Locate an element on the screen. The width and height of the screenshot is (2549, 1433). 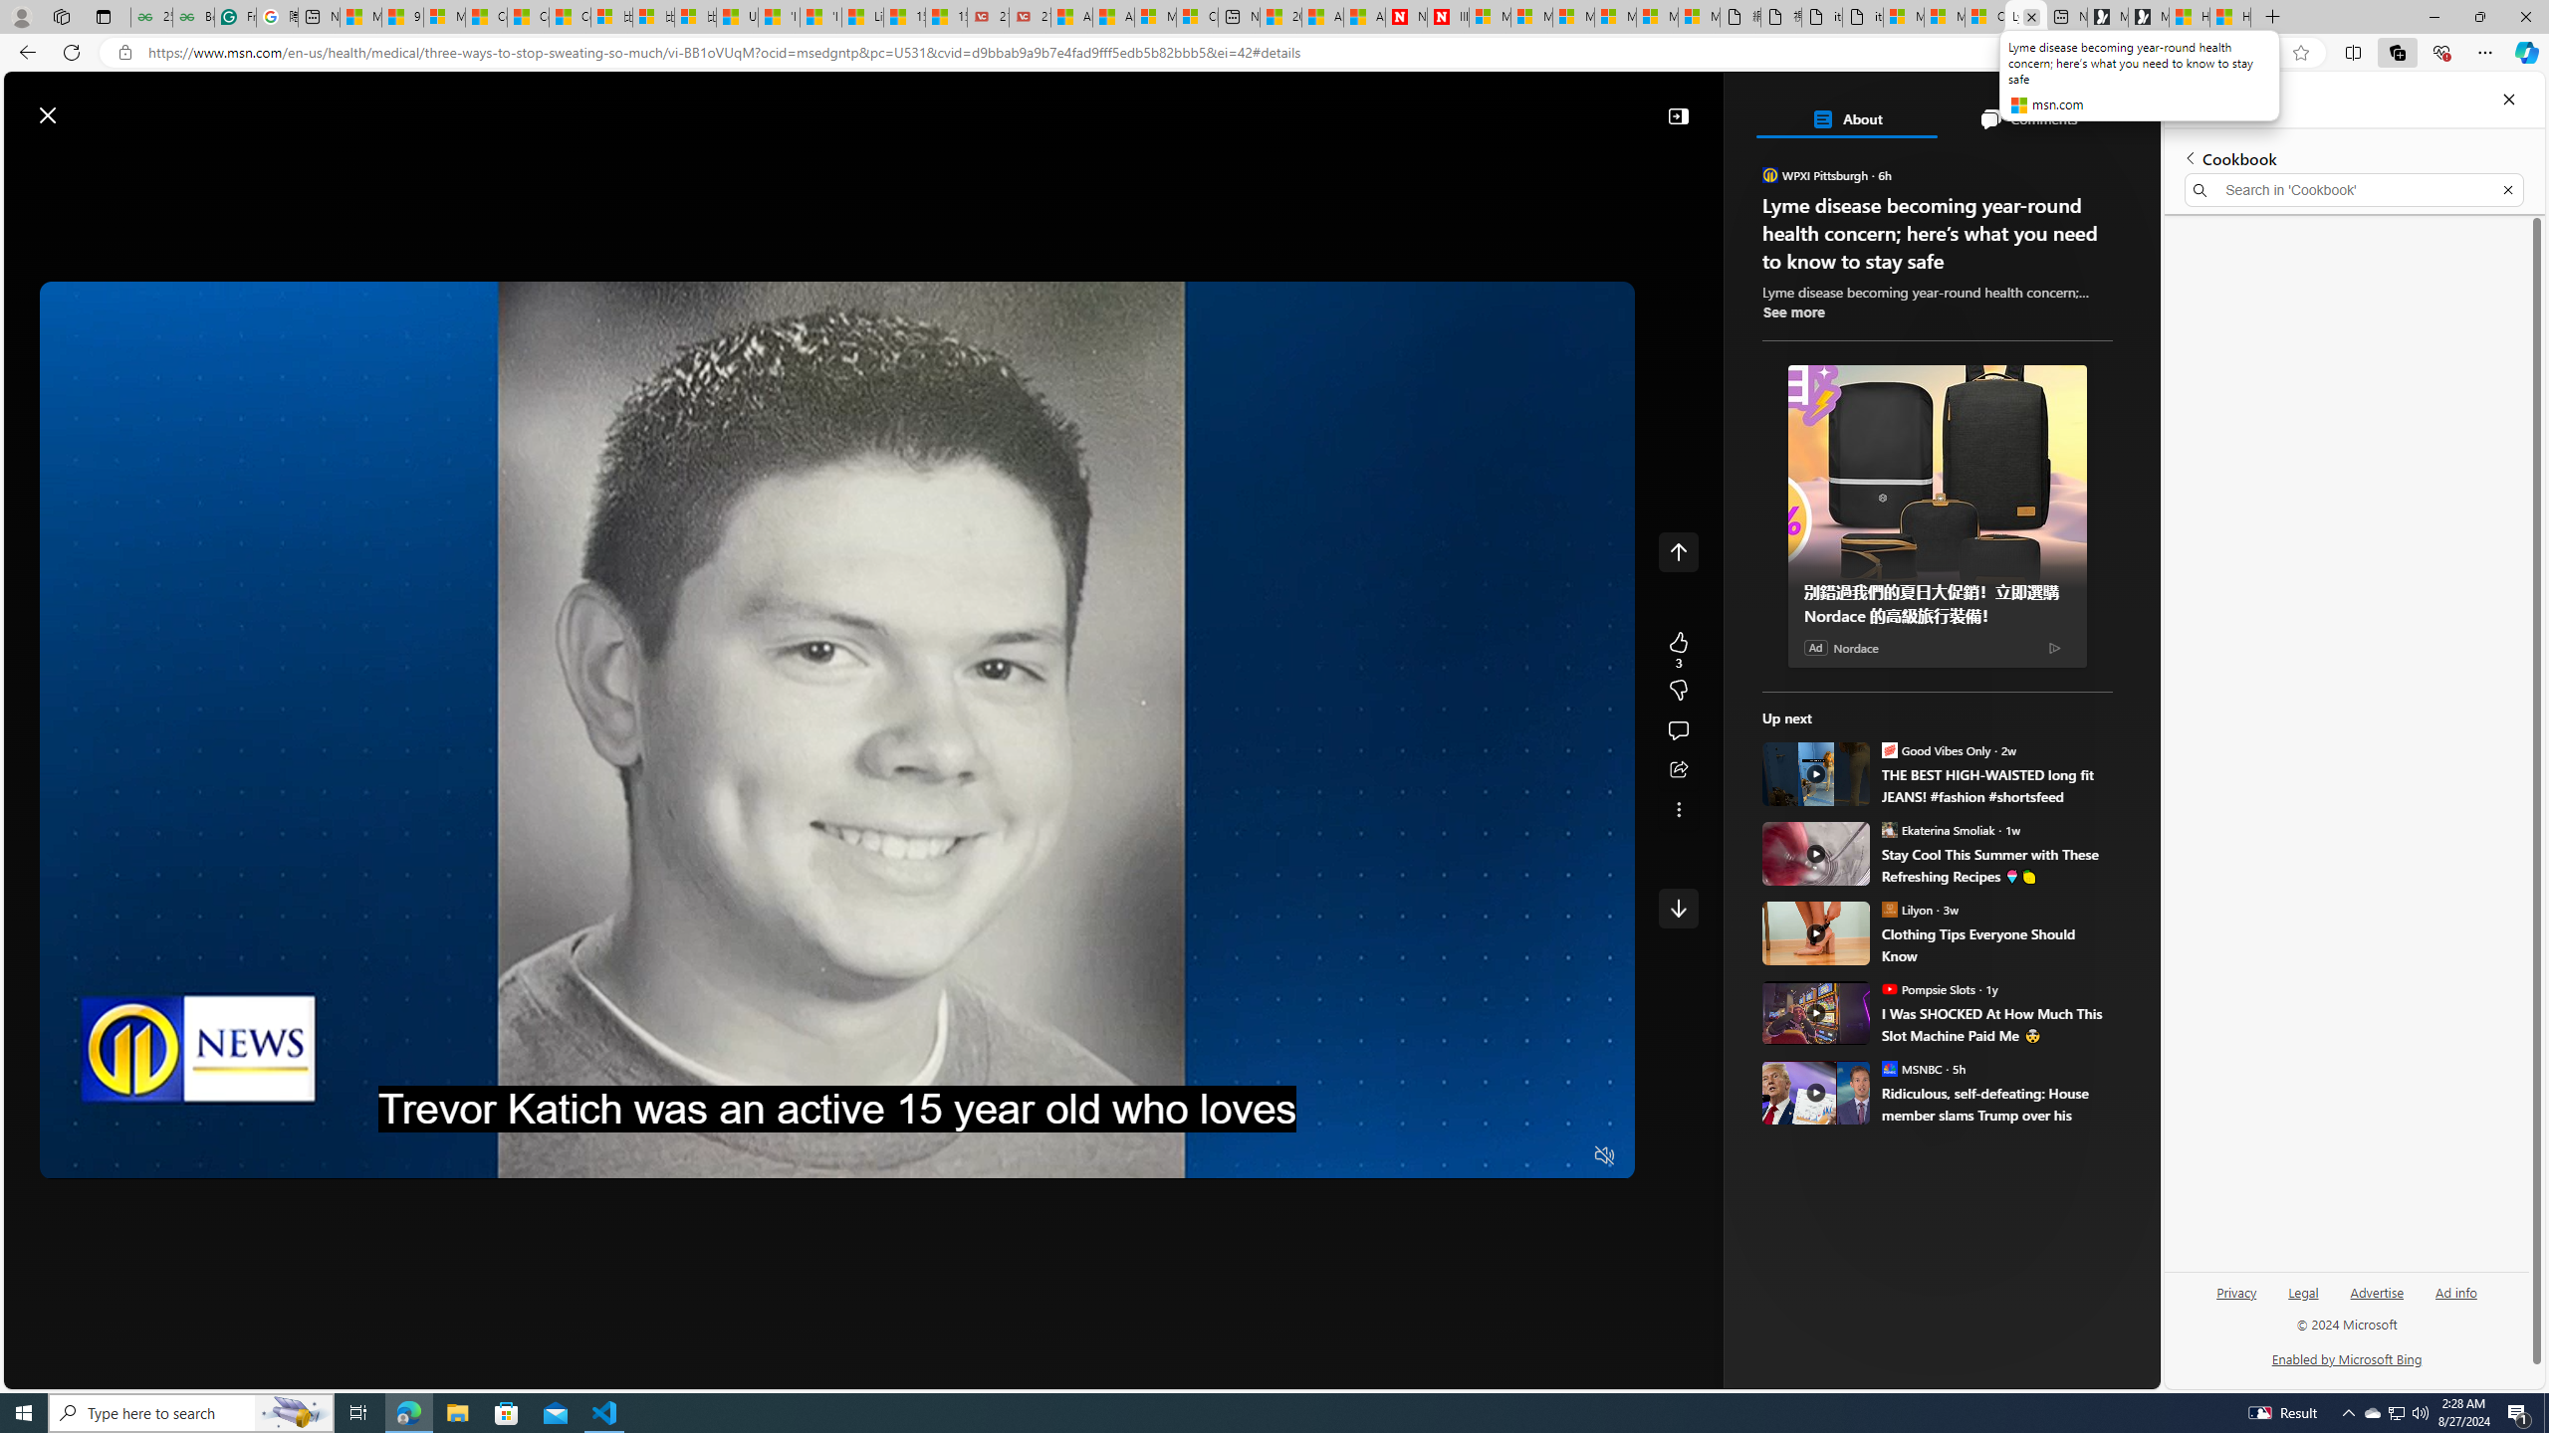
Ad is located at coordinates (1816, 648).